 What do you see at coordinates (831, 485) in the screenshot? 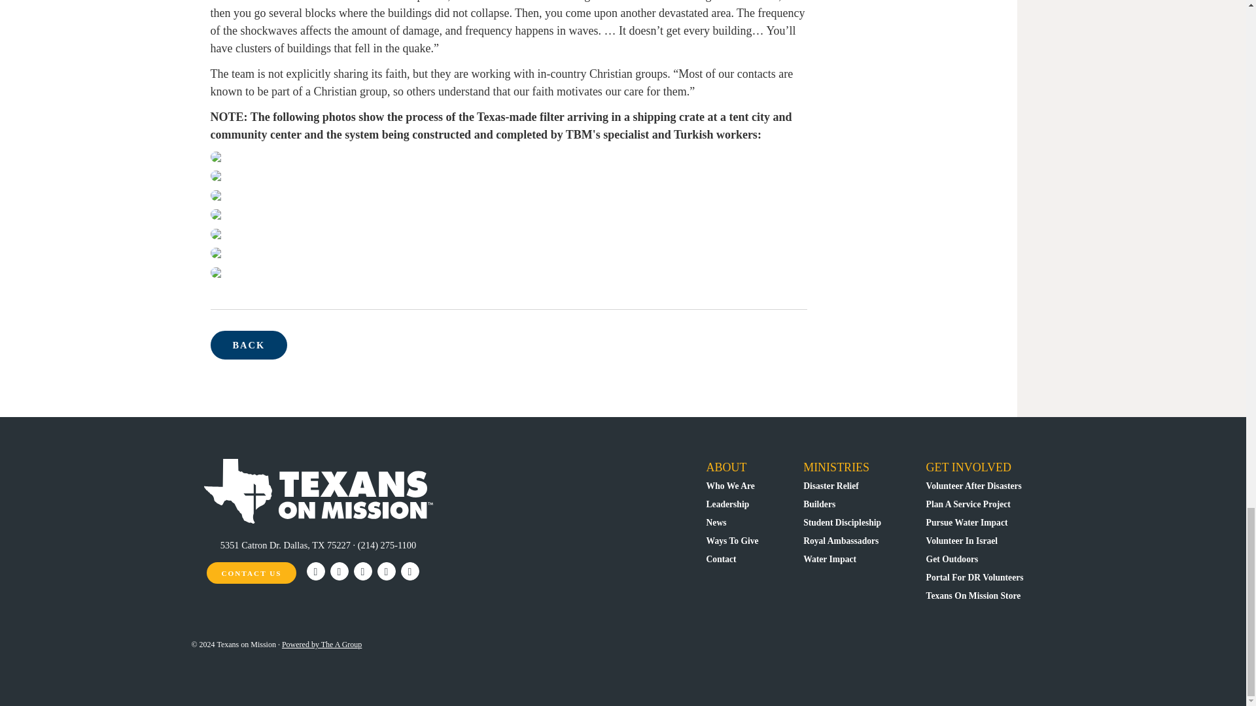
I see `Disaster Relief` at bounding box center [831, 485].